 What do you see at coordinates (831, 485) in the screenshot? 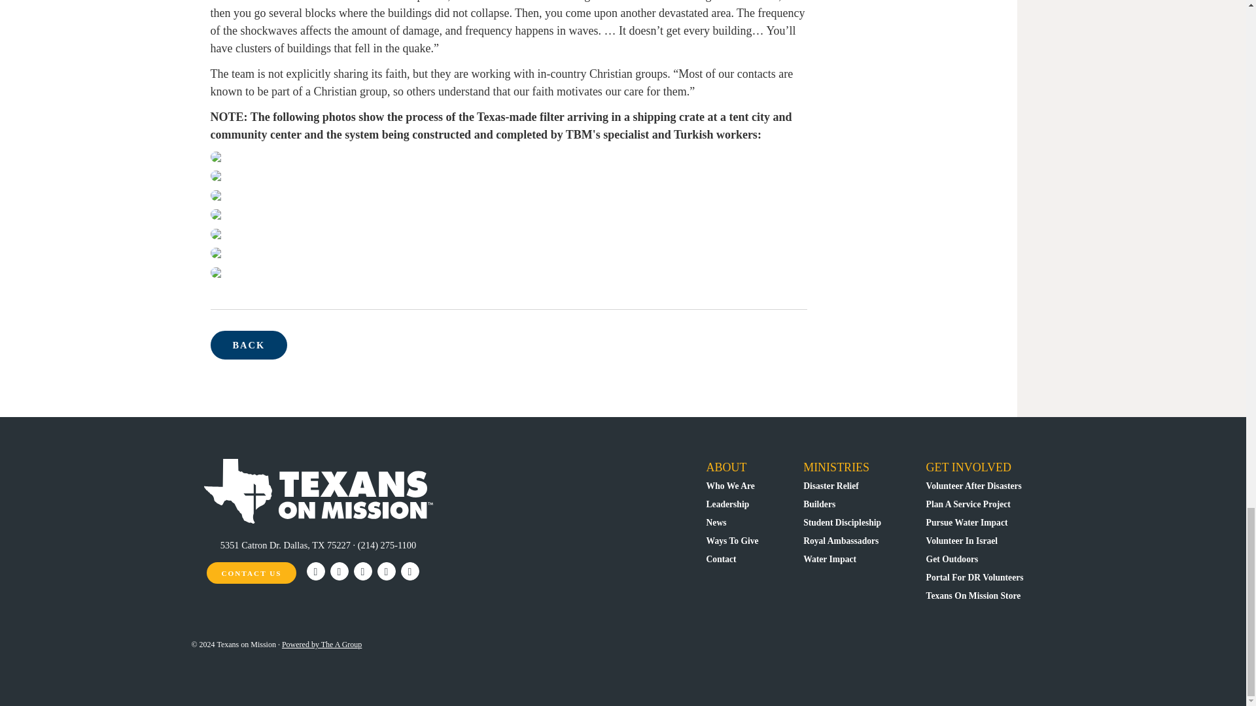
I see `Disaster Relief` at bounding box center [831, 485].